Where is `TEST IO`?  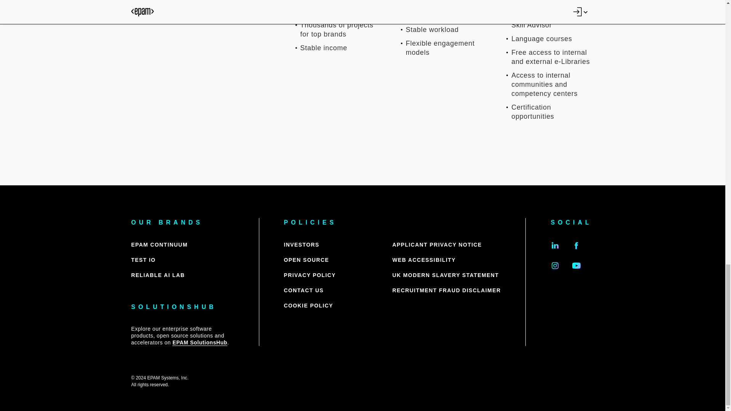
TEST IO is located at coordinates (143, 260).